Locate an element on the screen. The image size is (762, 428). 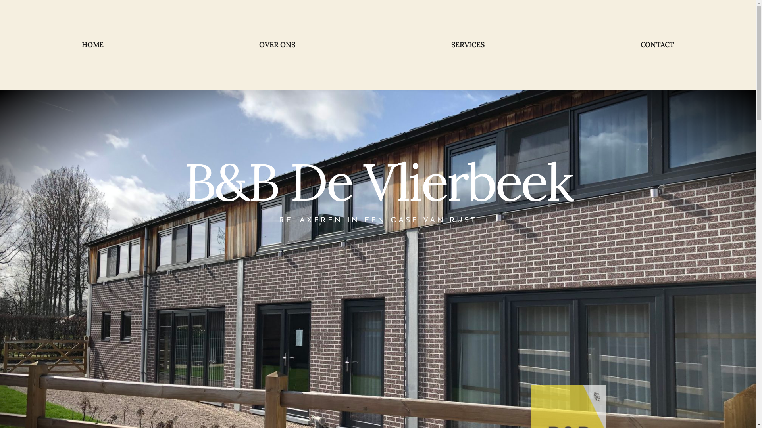
CONTACT is located at coordinates (657, 45).